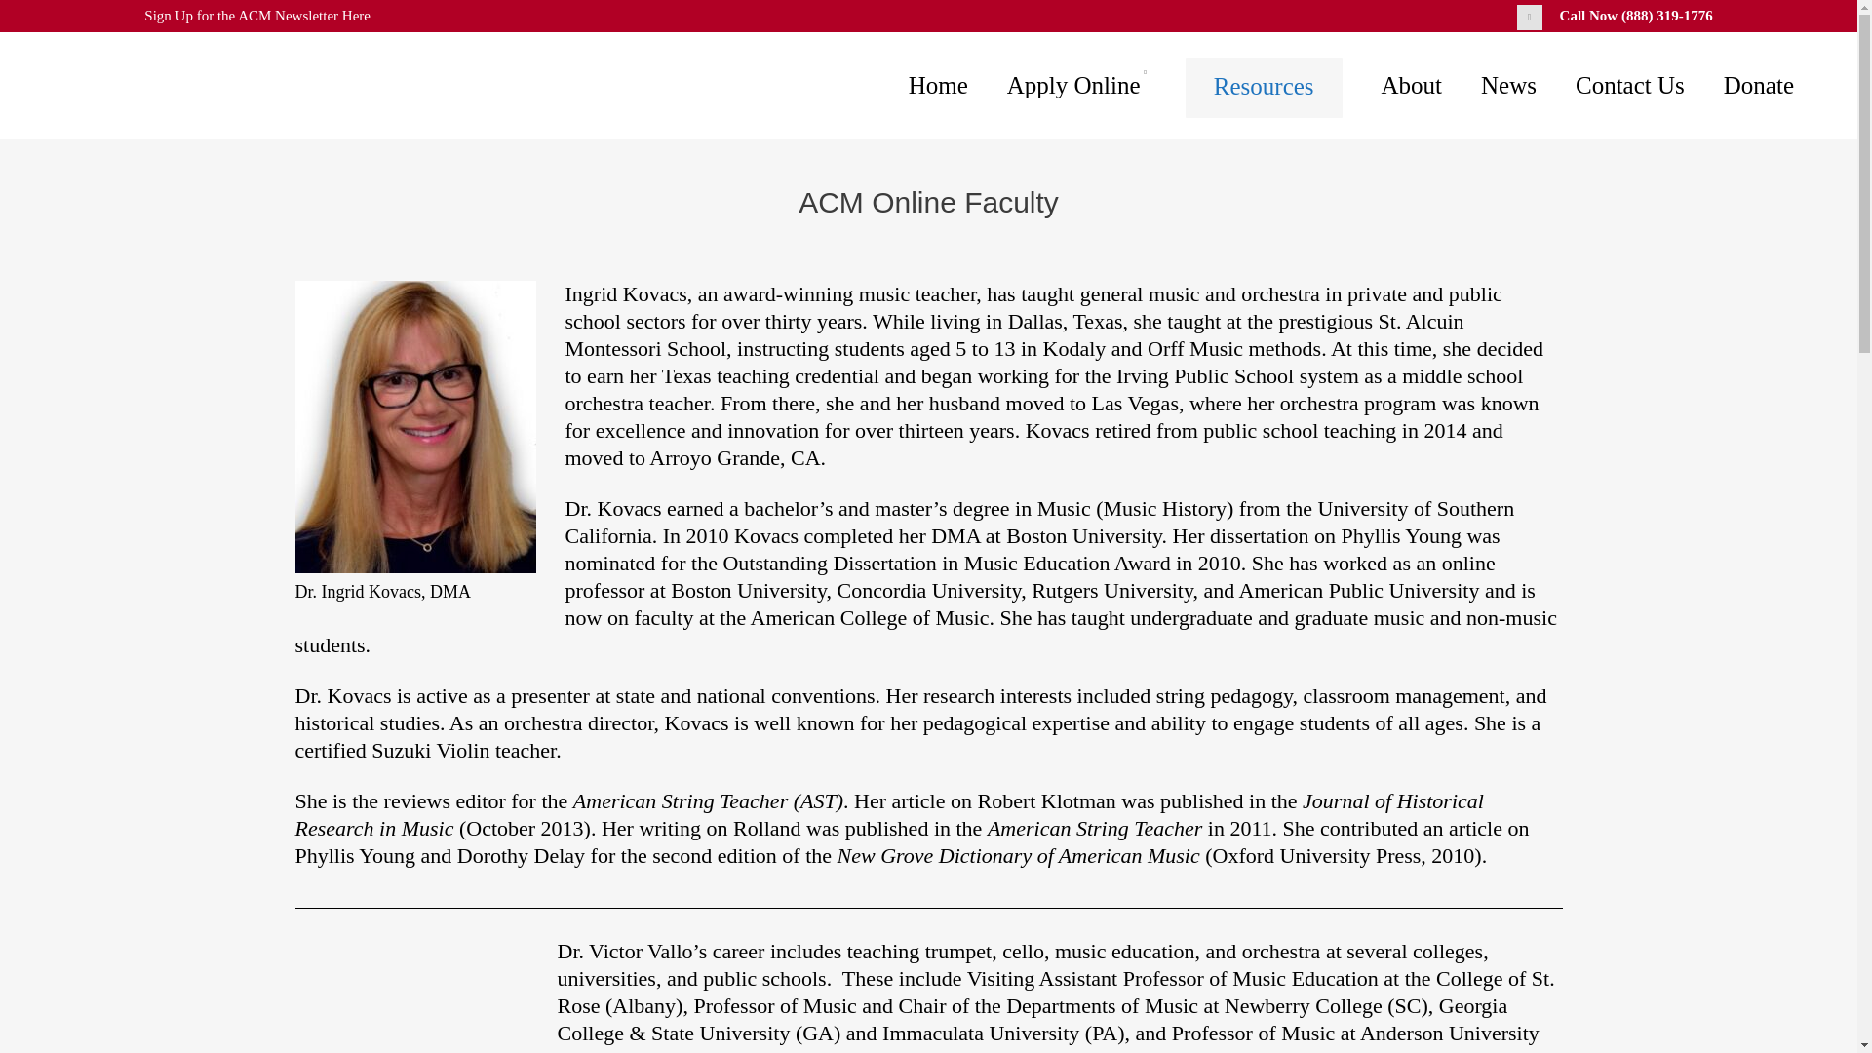 This screenshot has width=1872, height=1053. I want to click on About, so click(1412, 86).